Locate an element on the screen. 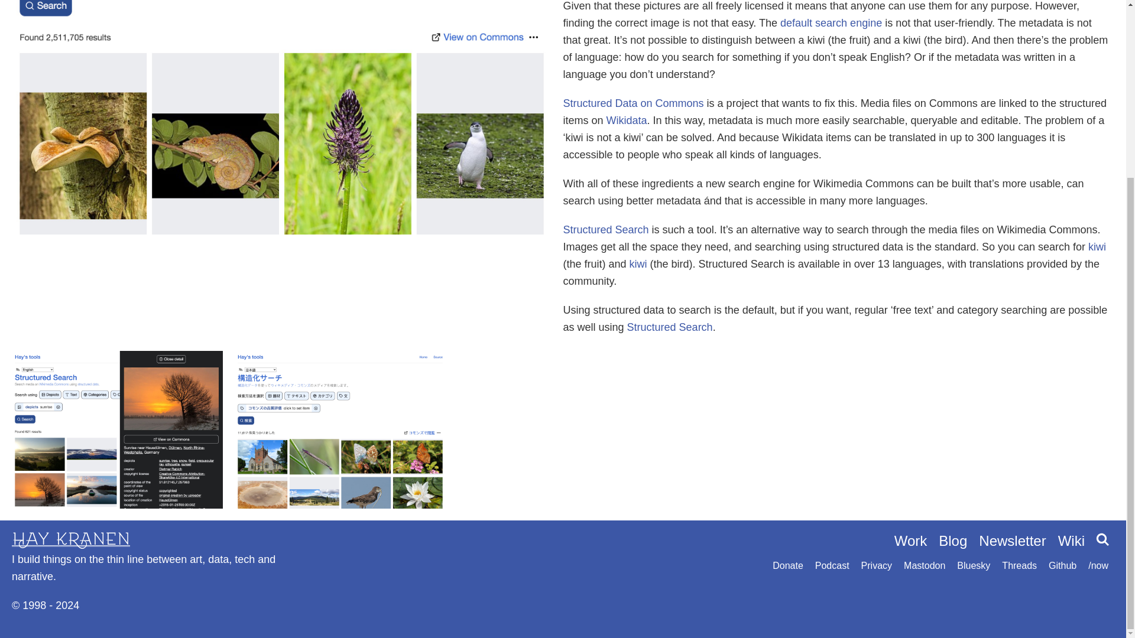 The height and width of the screenshot is (638, 1135). Blog is located at coordinates (953, 540).